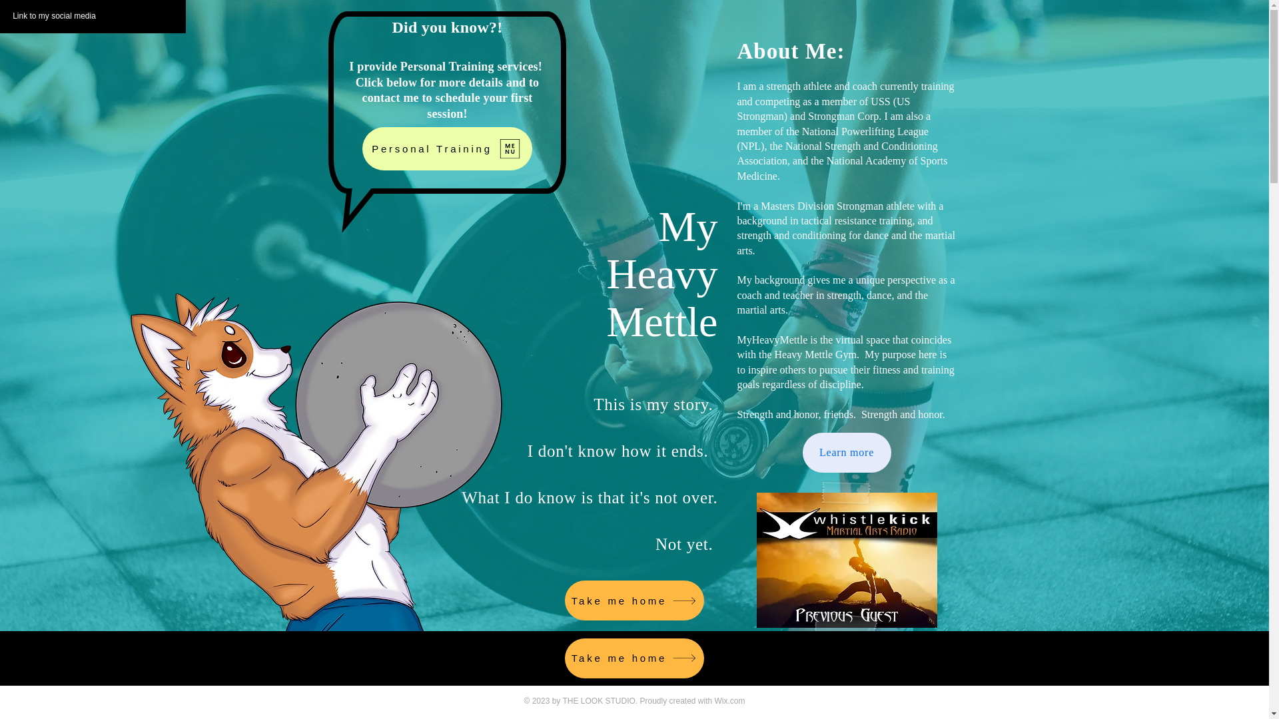 The image size is (1279, 719). I want to click on Take me home, so click(634, 658).